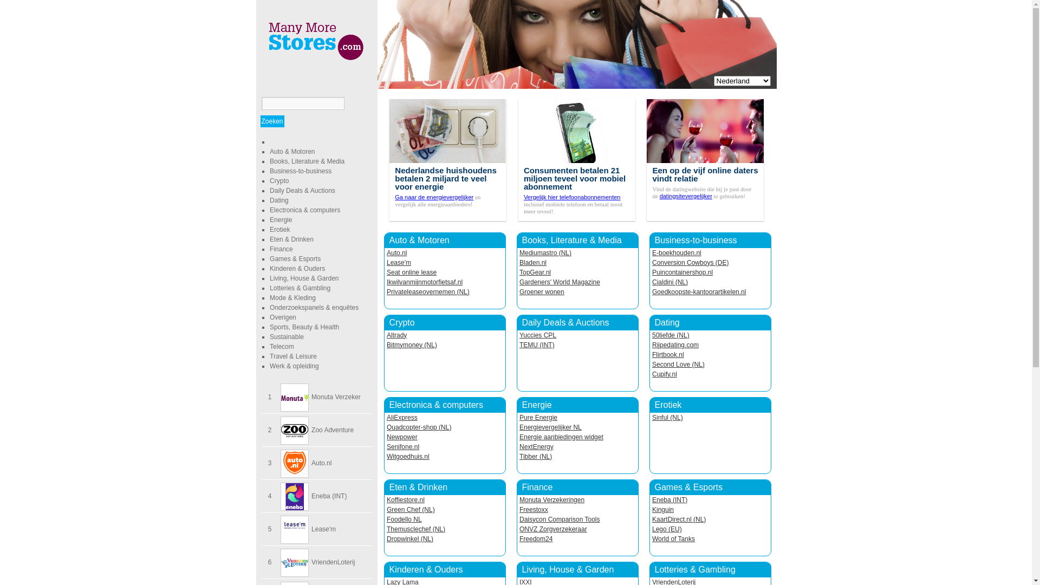  Describe the element at coordinates (283, 317) in the screenshot. I see `Overigen` at that location.